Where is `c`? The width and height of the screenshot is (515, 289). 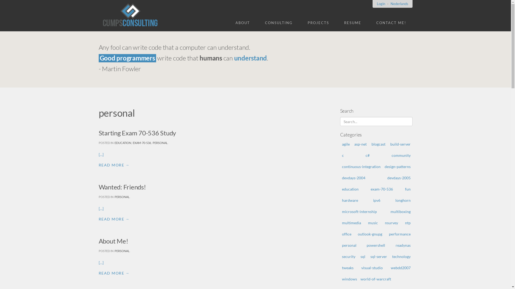
c is located at coordinates (343, 155).